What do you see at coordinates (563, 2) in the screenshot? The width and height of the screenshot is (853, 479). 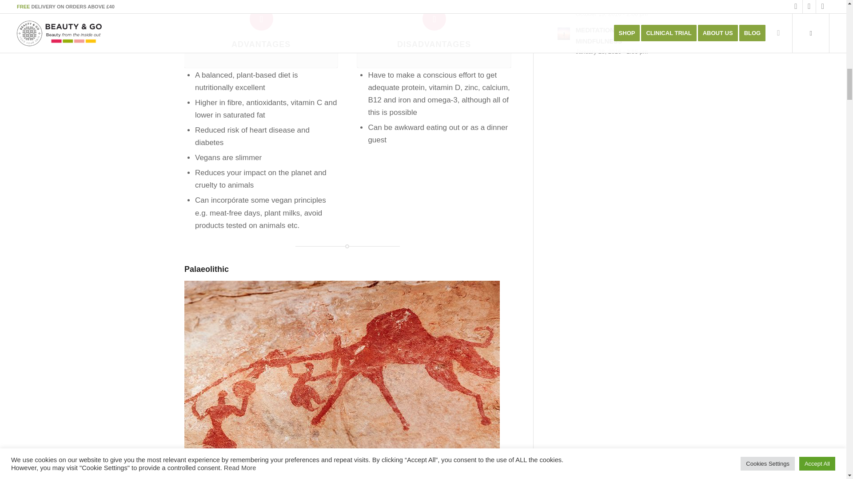 I see `Read: Improved formula for more skin enhancing benefits` at bounding box center [563, 2].